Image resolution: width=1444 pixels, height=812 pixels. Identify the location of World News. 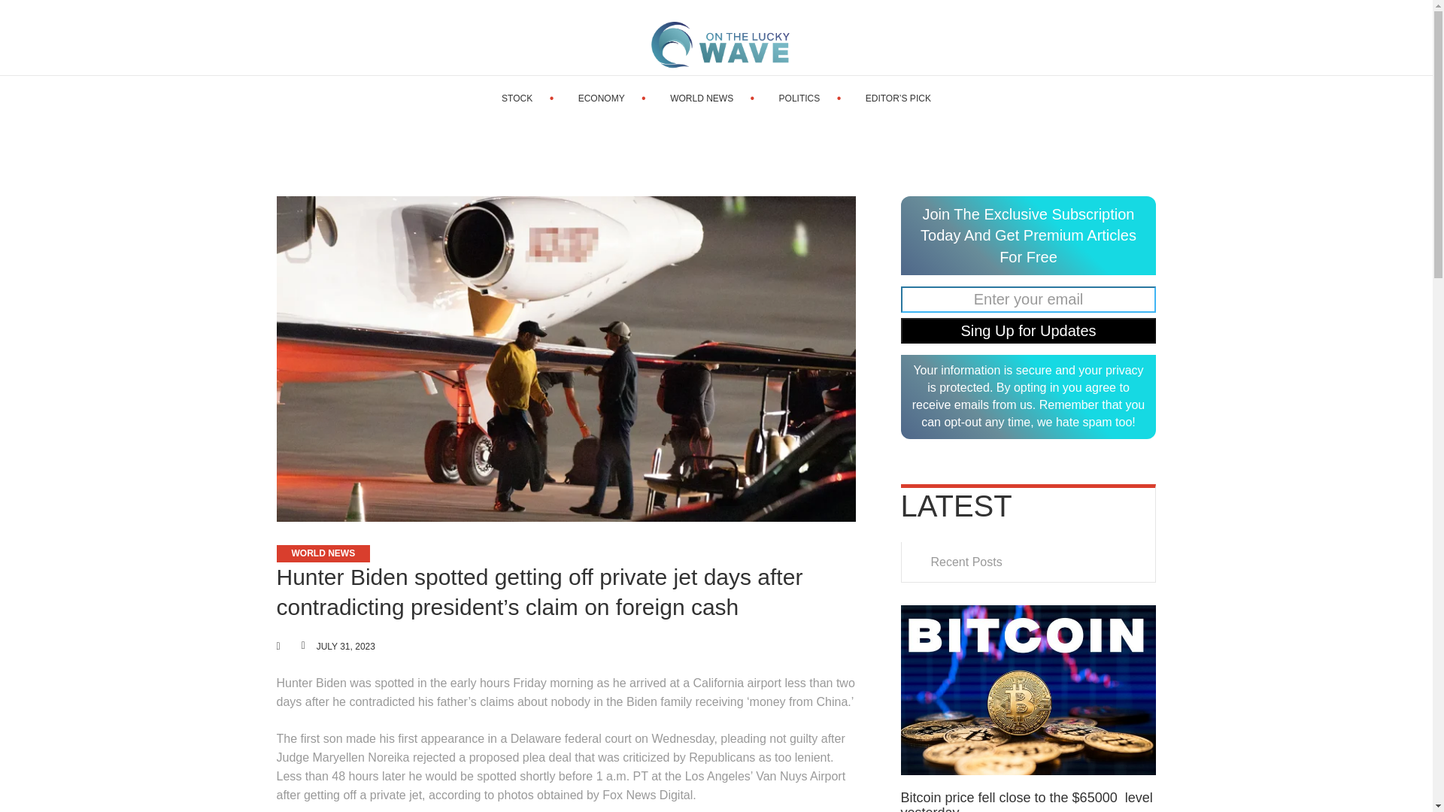
(701, 98).